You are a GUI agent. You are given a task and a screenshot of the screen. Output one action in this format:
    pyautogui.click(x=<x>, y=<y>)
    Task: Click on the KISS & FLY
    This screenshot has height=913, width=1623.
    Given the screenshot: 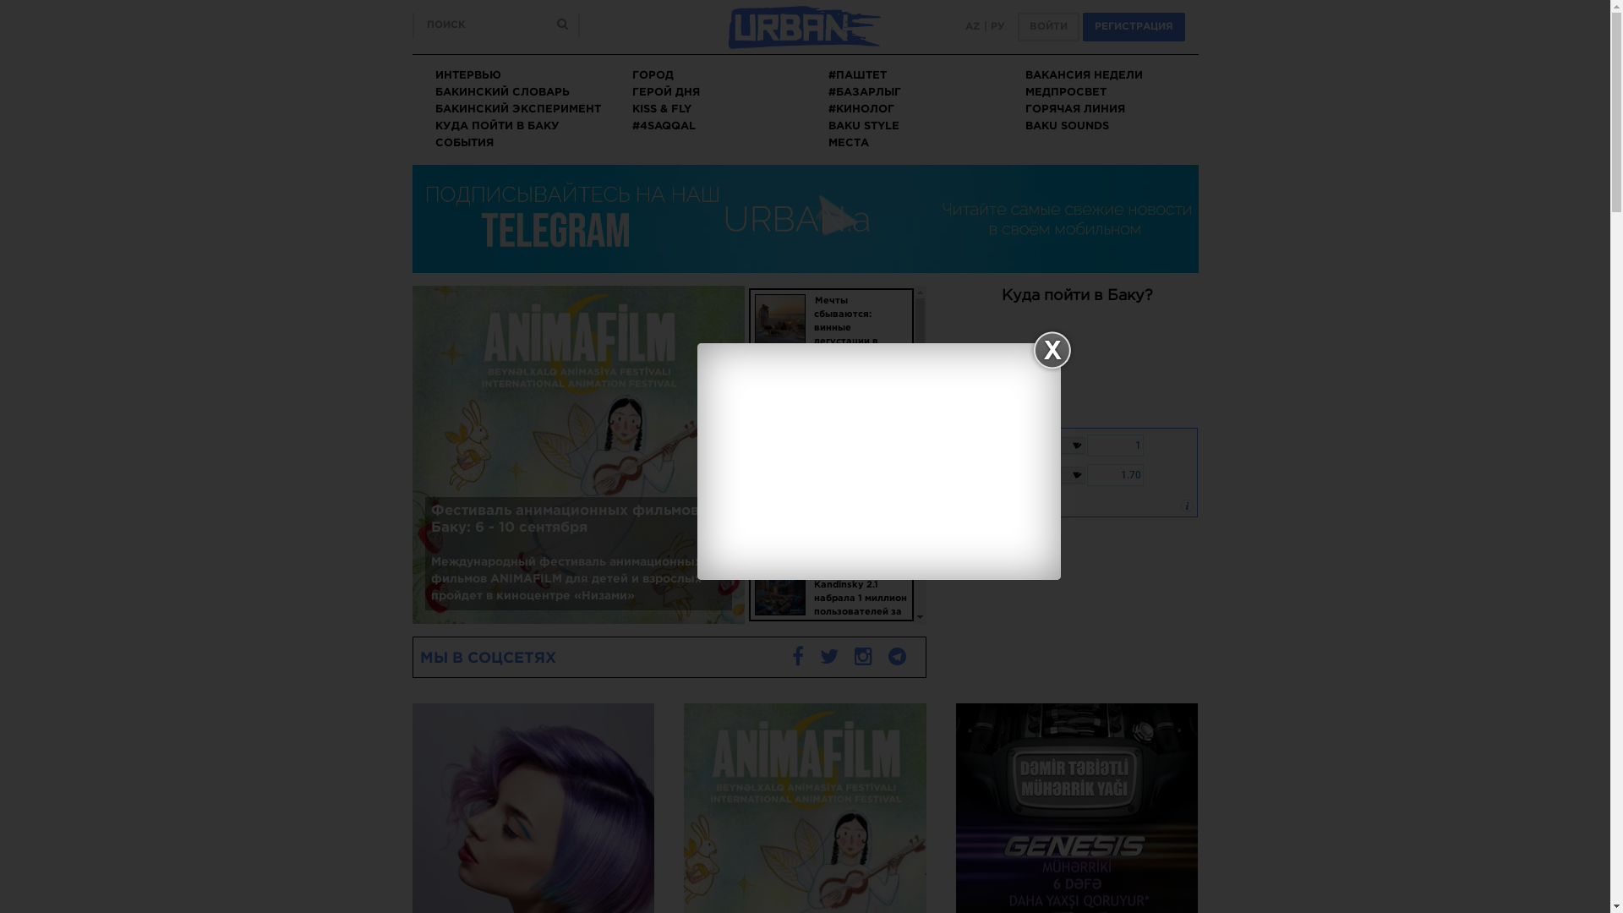 What is the action you would take?
    pyautogui.click(x=662, y=110)
    